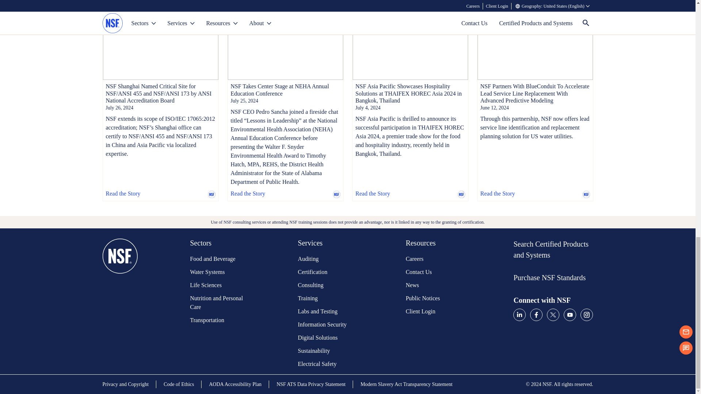 Image resolution: width=701 pixels, height=394 pixels. Describe the element at coordinates (570, 314) in the screenshot. I see `youtube` at that location.